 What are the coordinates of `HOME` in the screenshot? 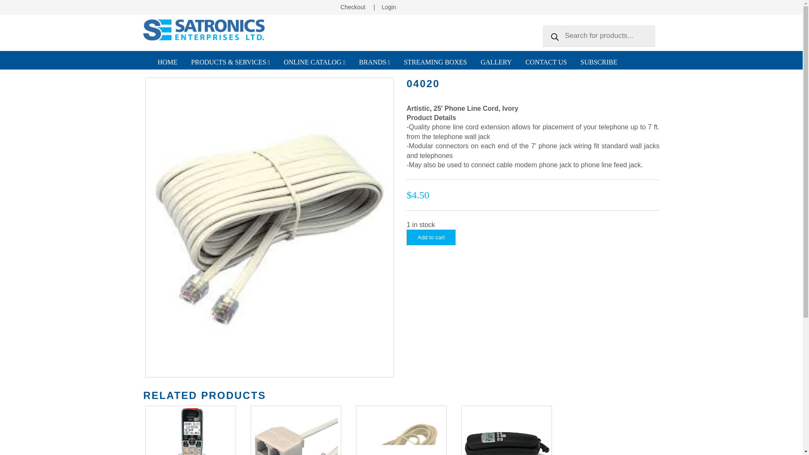 It's located at (168, 62).